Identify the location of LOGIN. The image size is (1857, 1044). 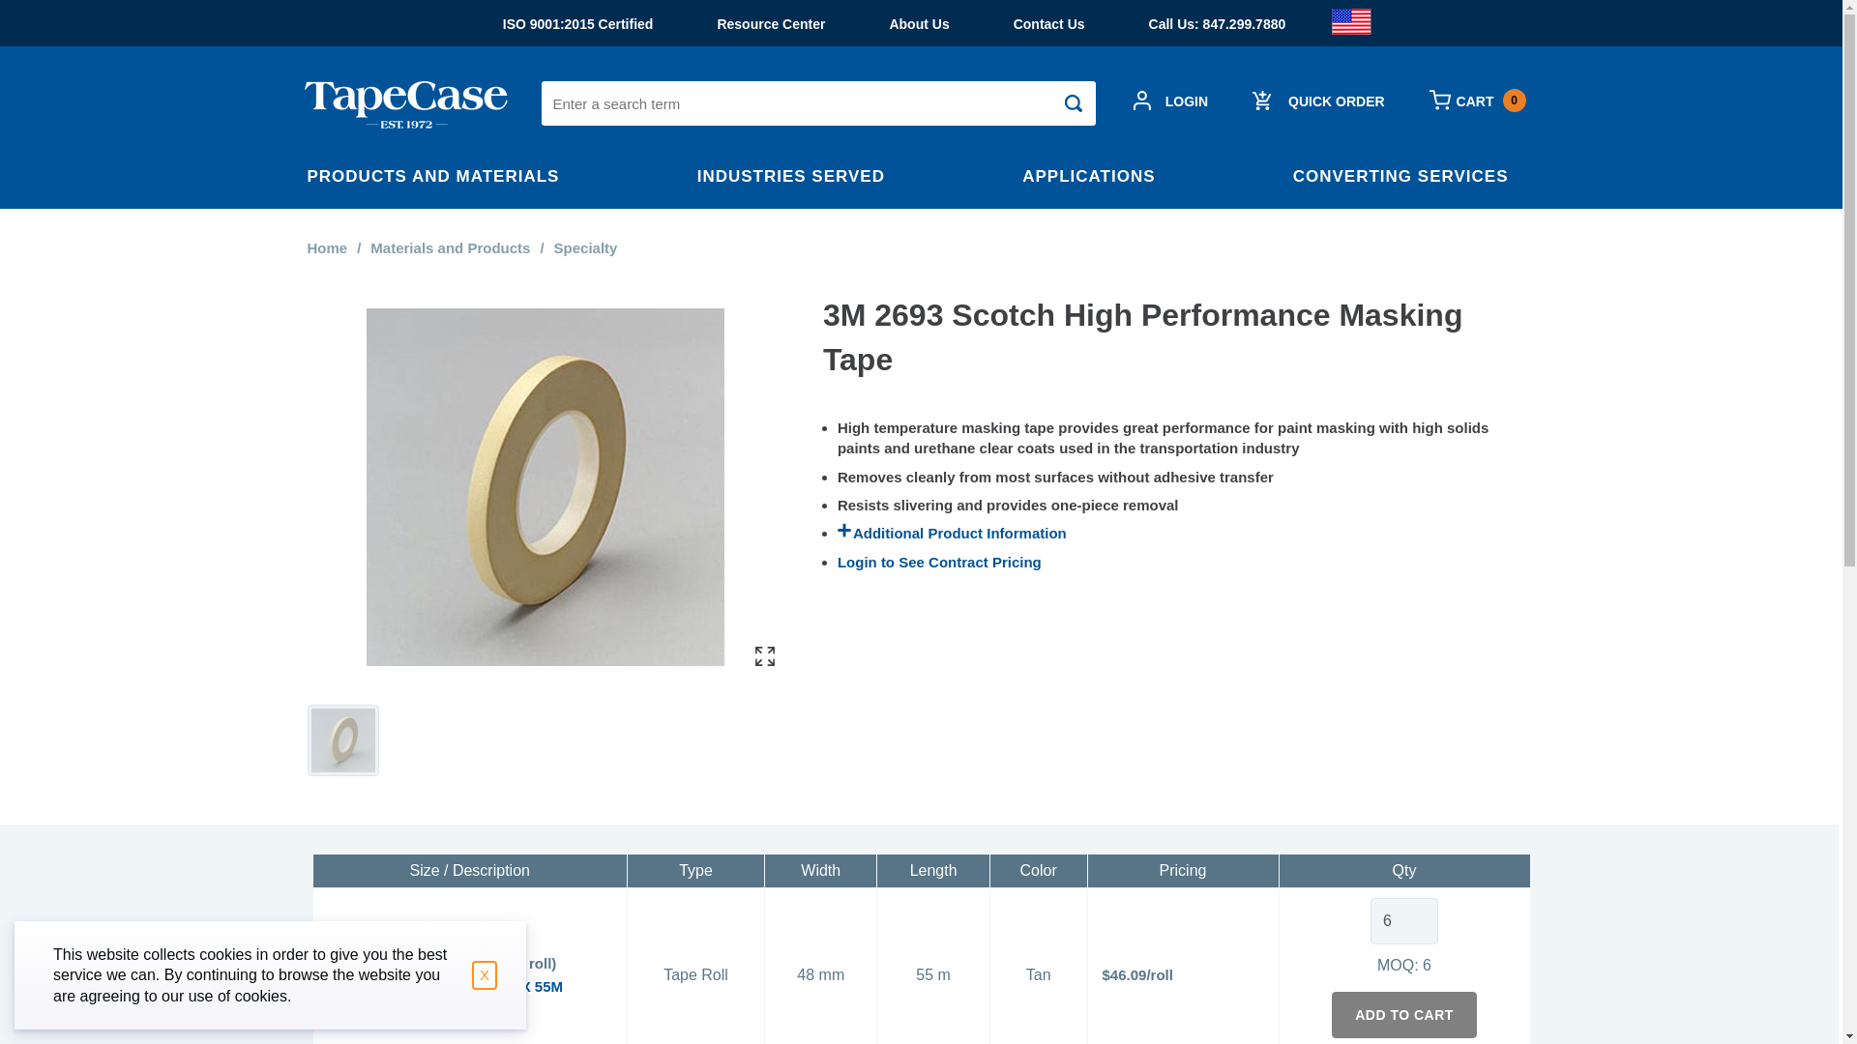
(1172, 101).